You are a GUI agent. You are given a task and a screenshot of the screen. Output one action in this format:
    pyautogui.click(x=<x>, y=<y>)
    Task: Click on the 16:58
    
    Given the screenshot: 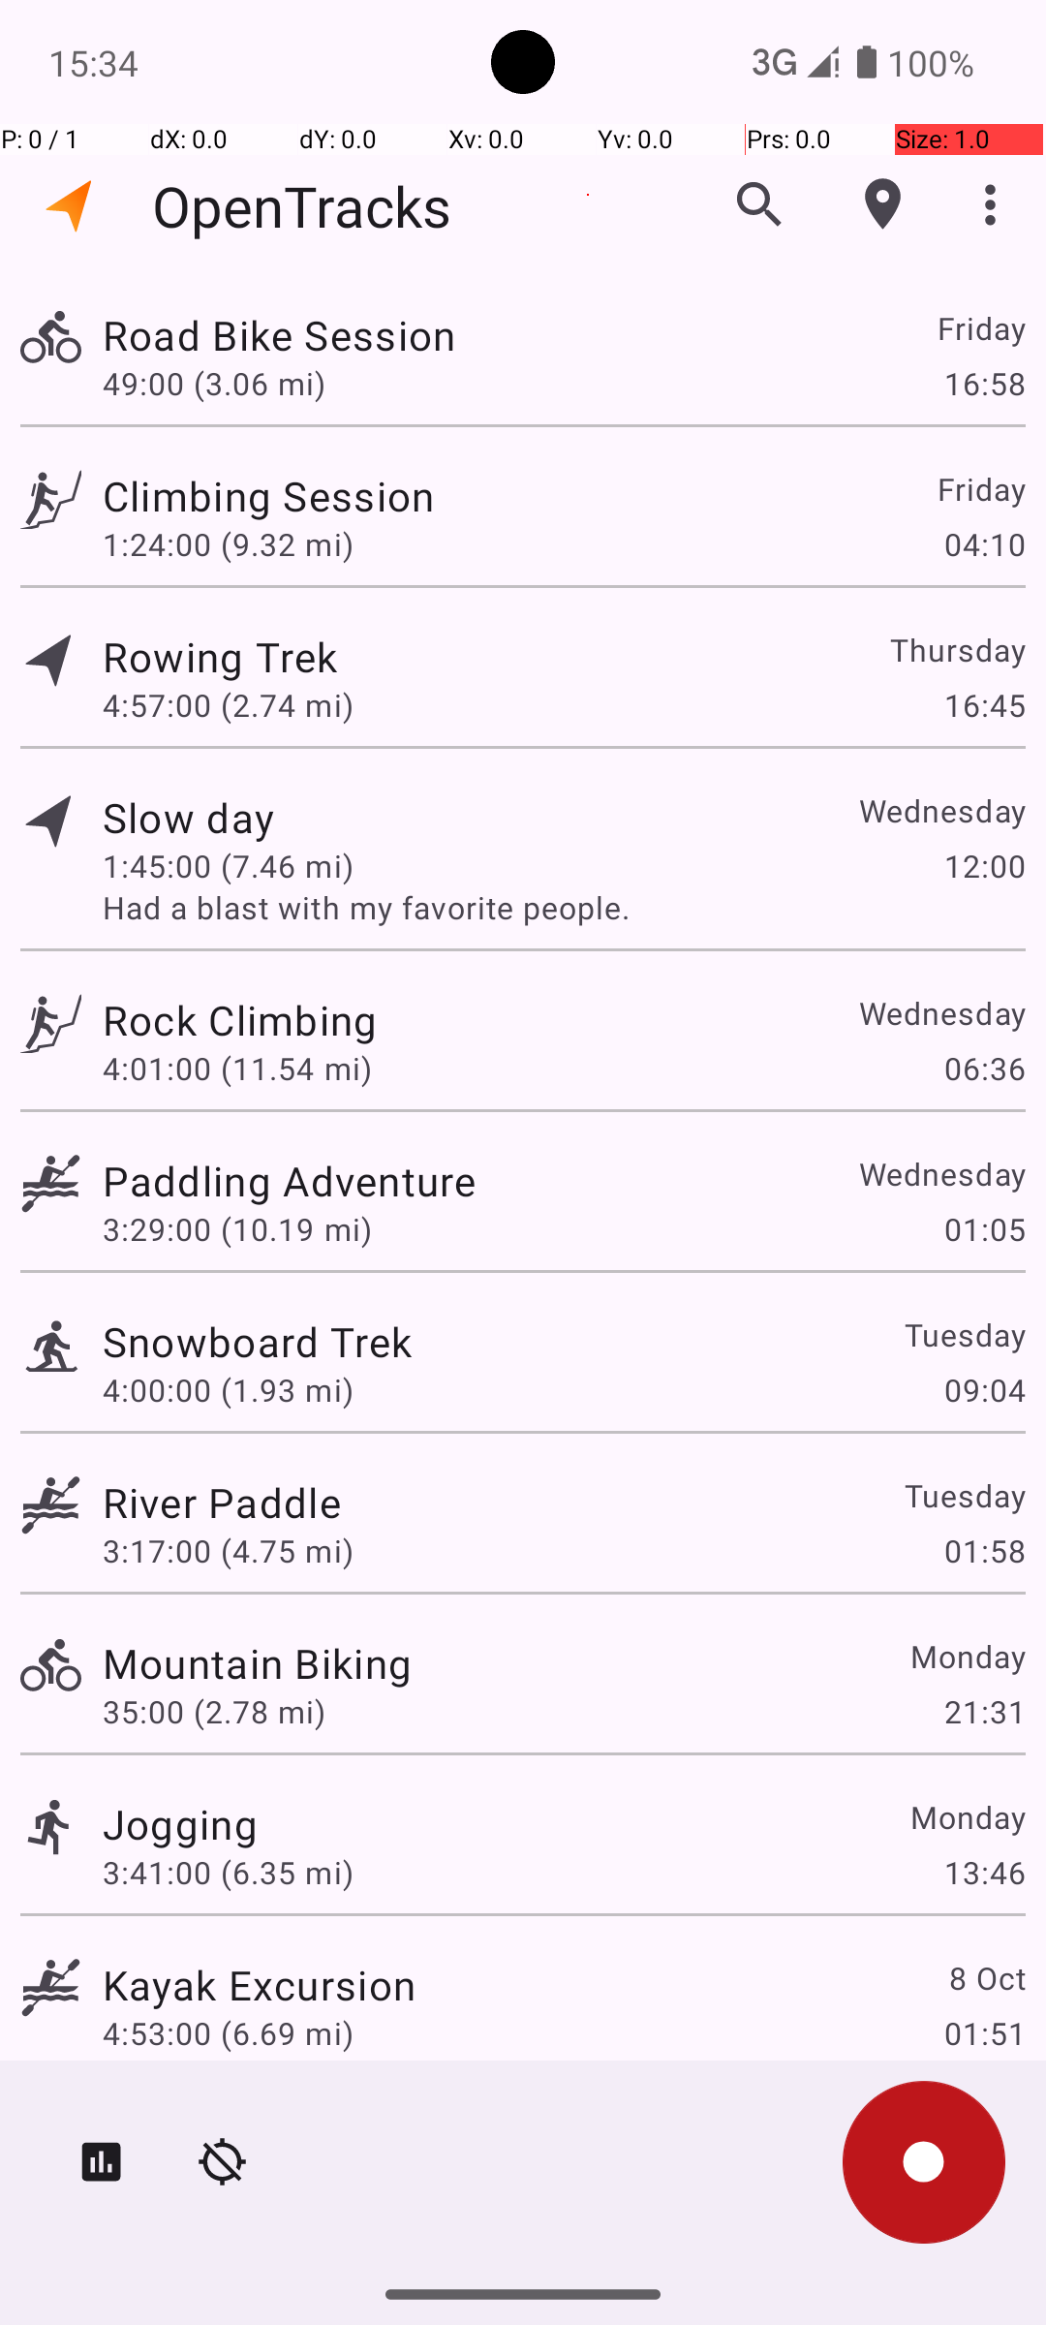 What is the action you would take?
    pyautogui.click(x=984, y=383)
    